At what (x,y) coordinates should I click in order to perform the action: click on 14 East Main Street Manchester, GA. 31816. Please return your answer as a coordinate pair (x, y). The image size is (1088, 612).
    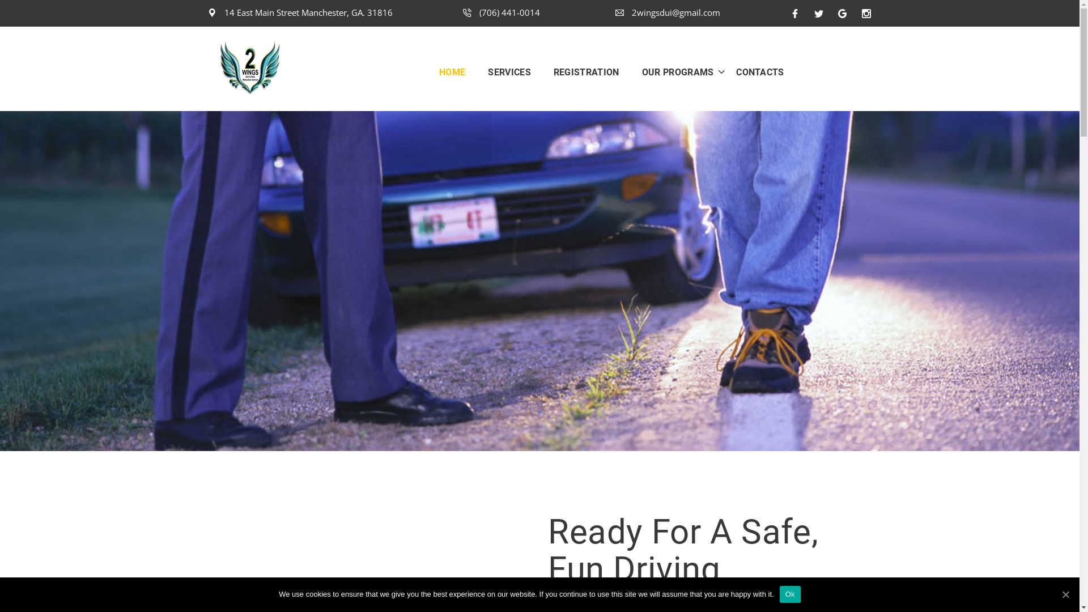
    Looking at the image, I should click on (300, 12).